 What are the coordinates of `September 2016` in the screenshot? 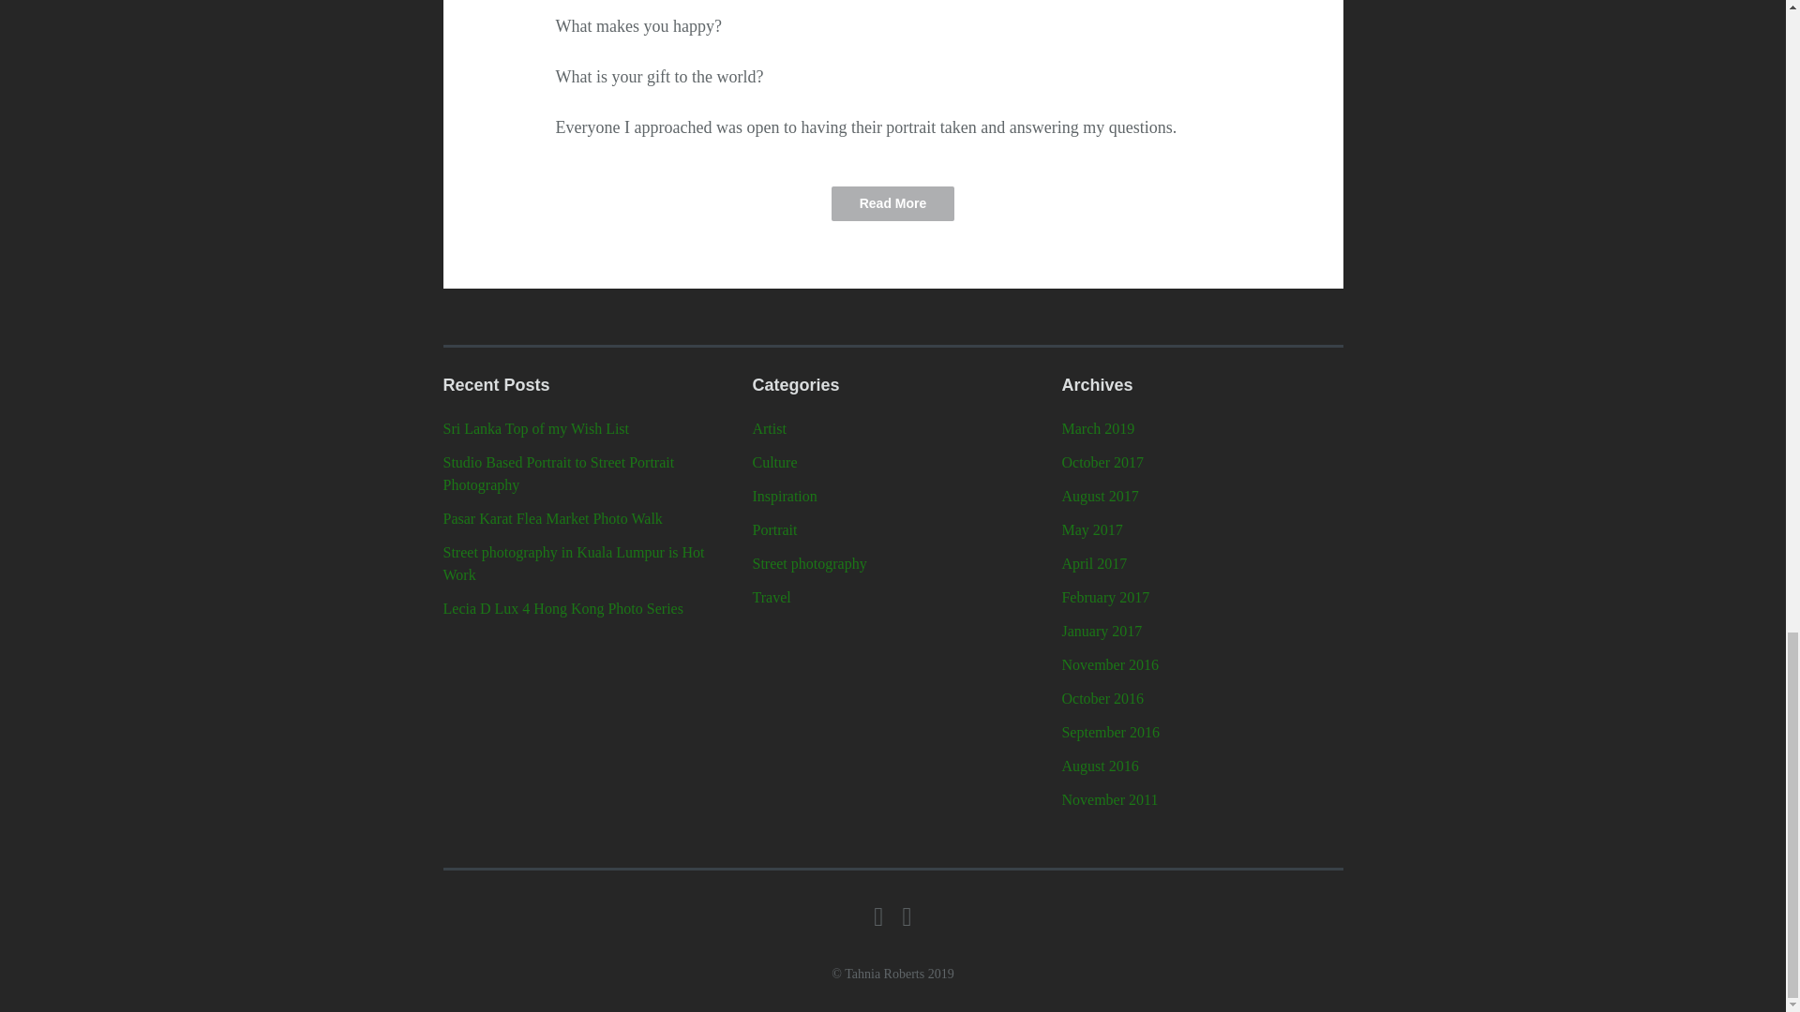 It's located at (1110, 732).